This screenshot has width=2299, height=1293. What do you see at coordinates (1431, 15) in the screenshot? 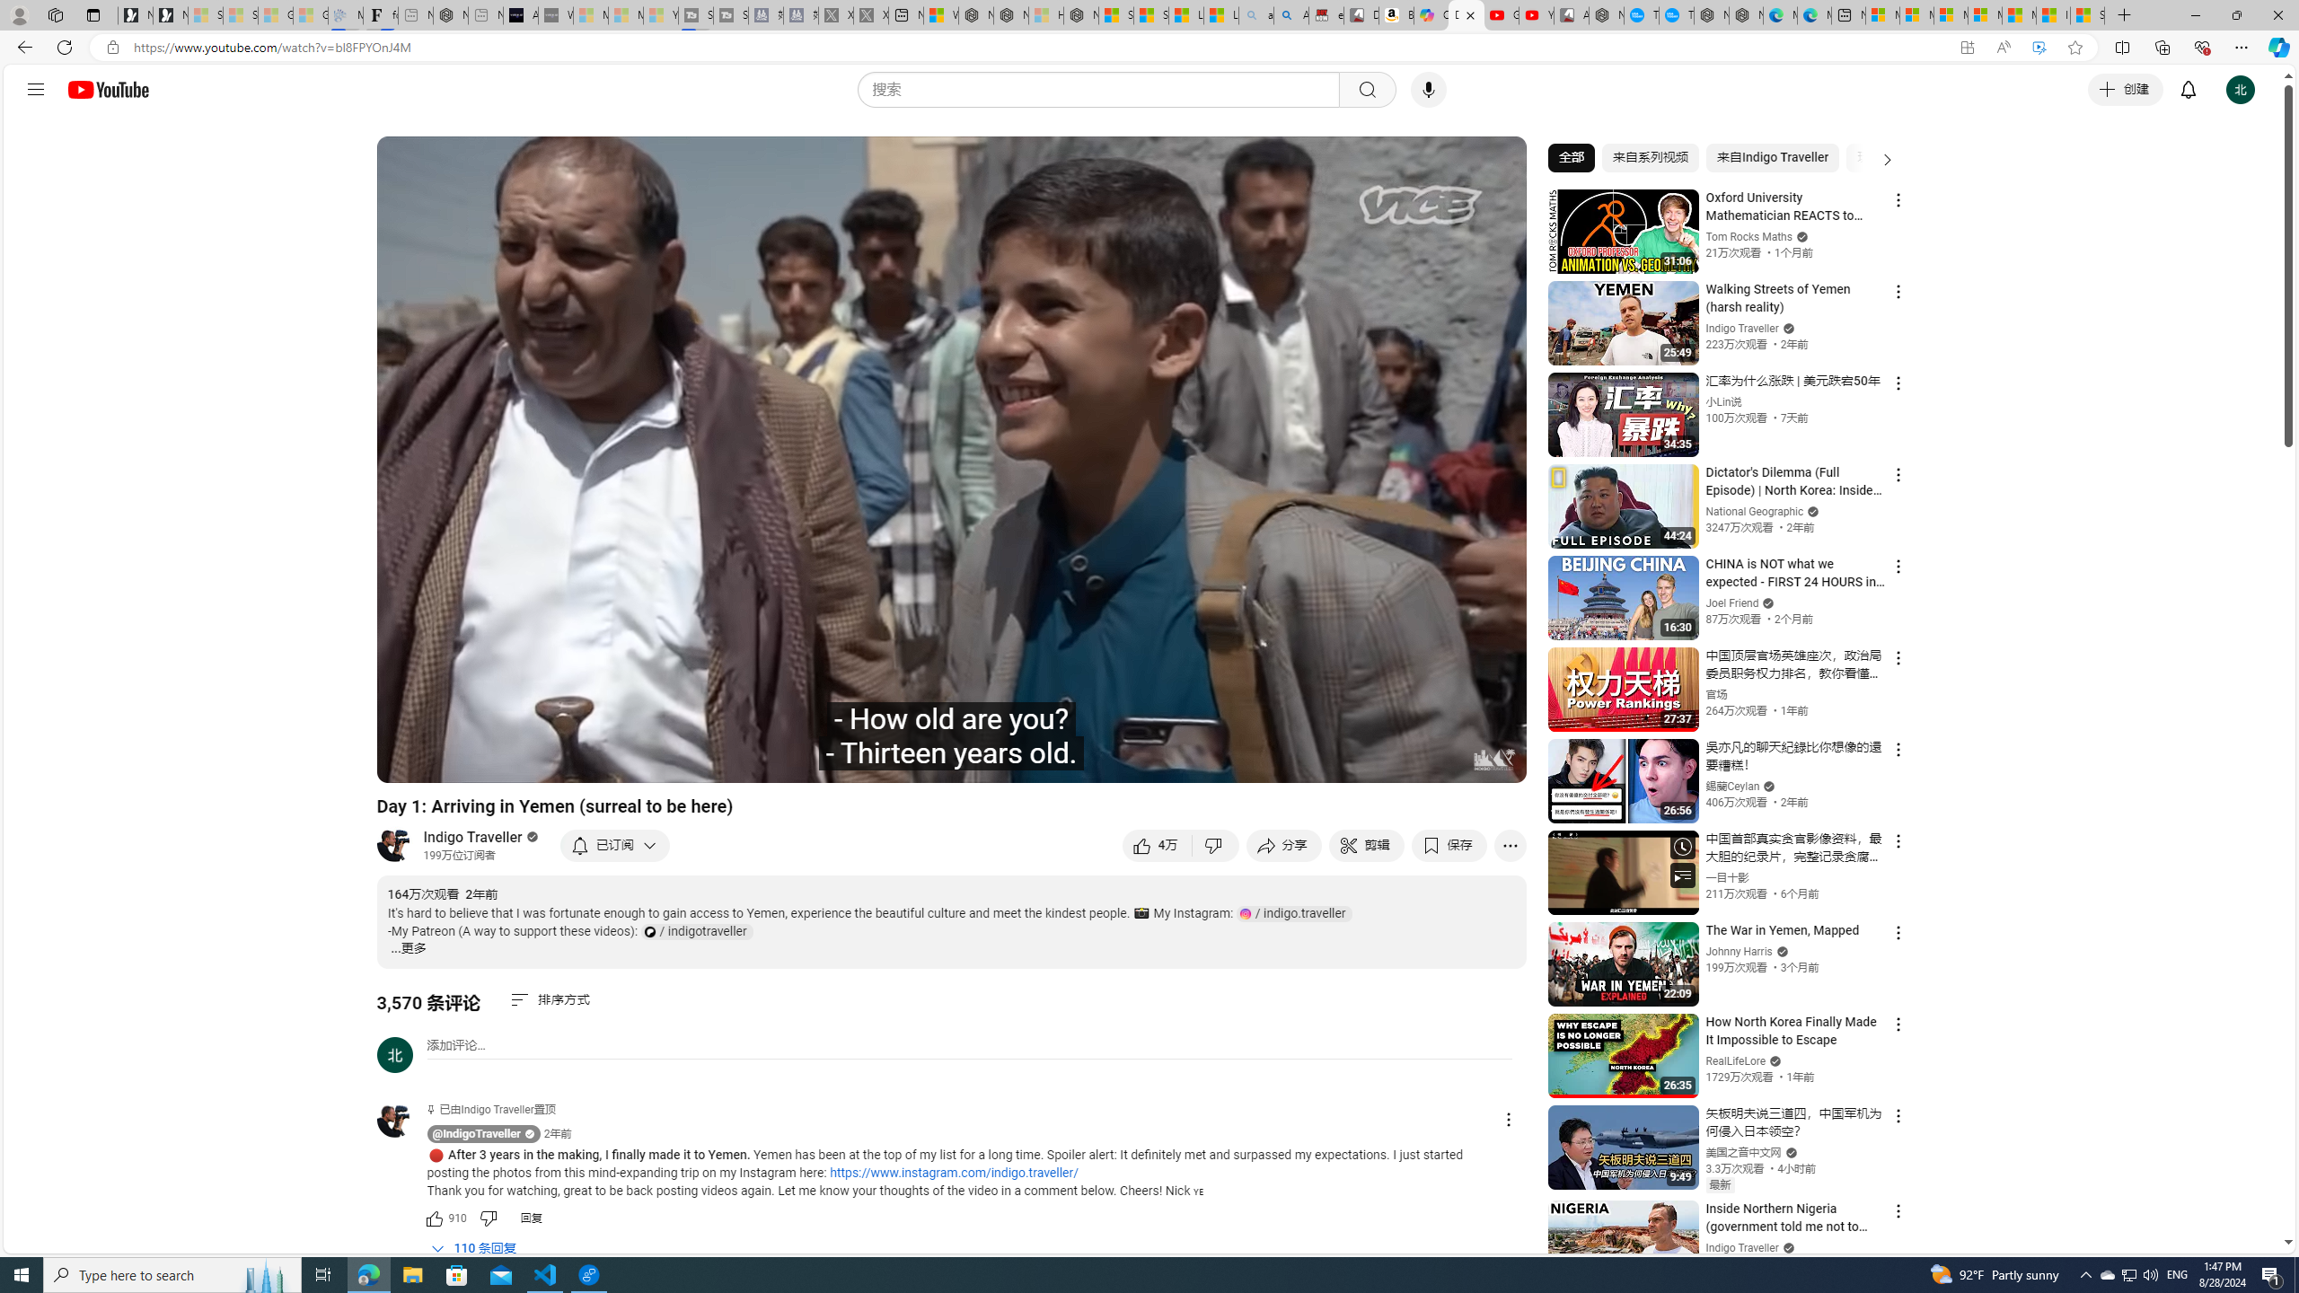
I see `Copilot` at bounding box center [1431, 15].